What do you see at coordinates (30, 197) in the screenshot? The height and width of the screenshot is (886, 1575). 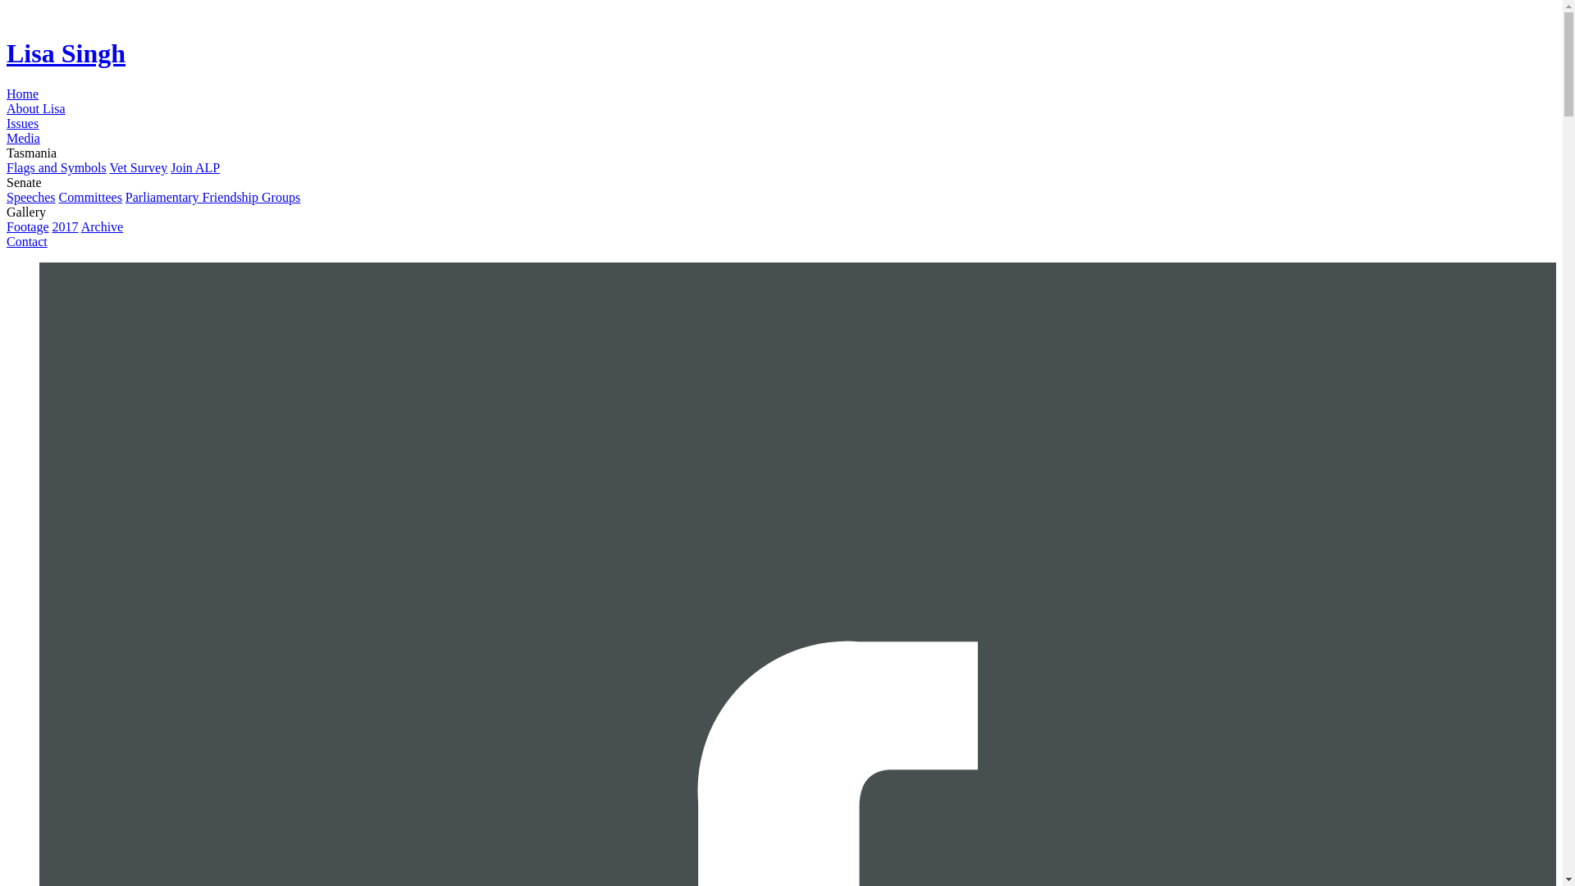 I see `Speeches` at bounding box center [30, 197].